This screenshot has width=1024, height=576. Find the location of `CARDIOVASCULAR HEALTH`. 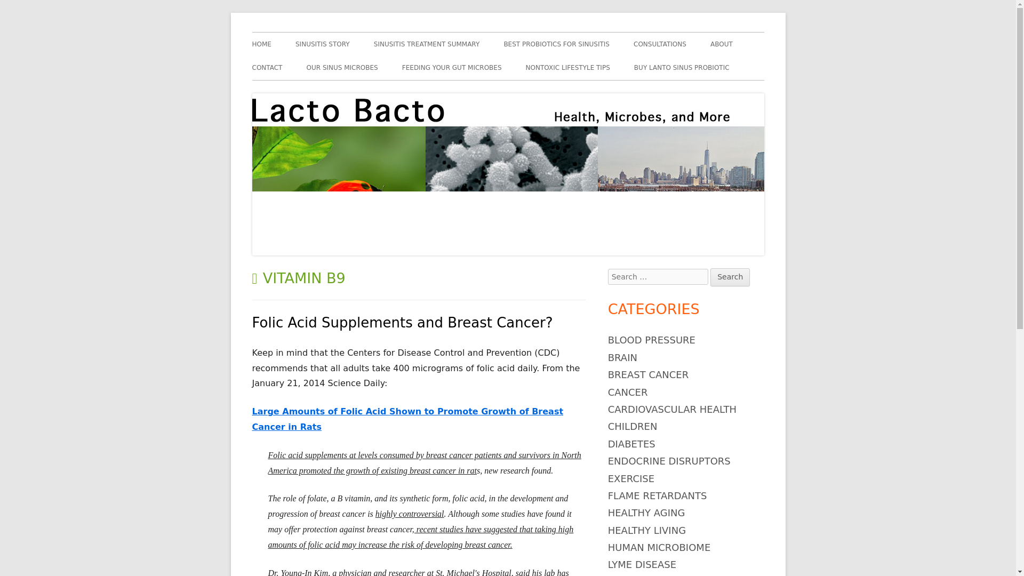

CARDIOVASCULAR HEALTH is located at coordinates (672, 409).